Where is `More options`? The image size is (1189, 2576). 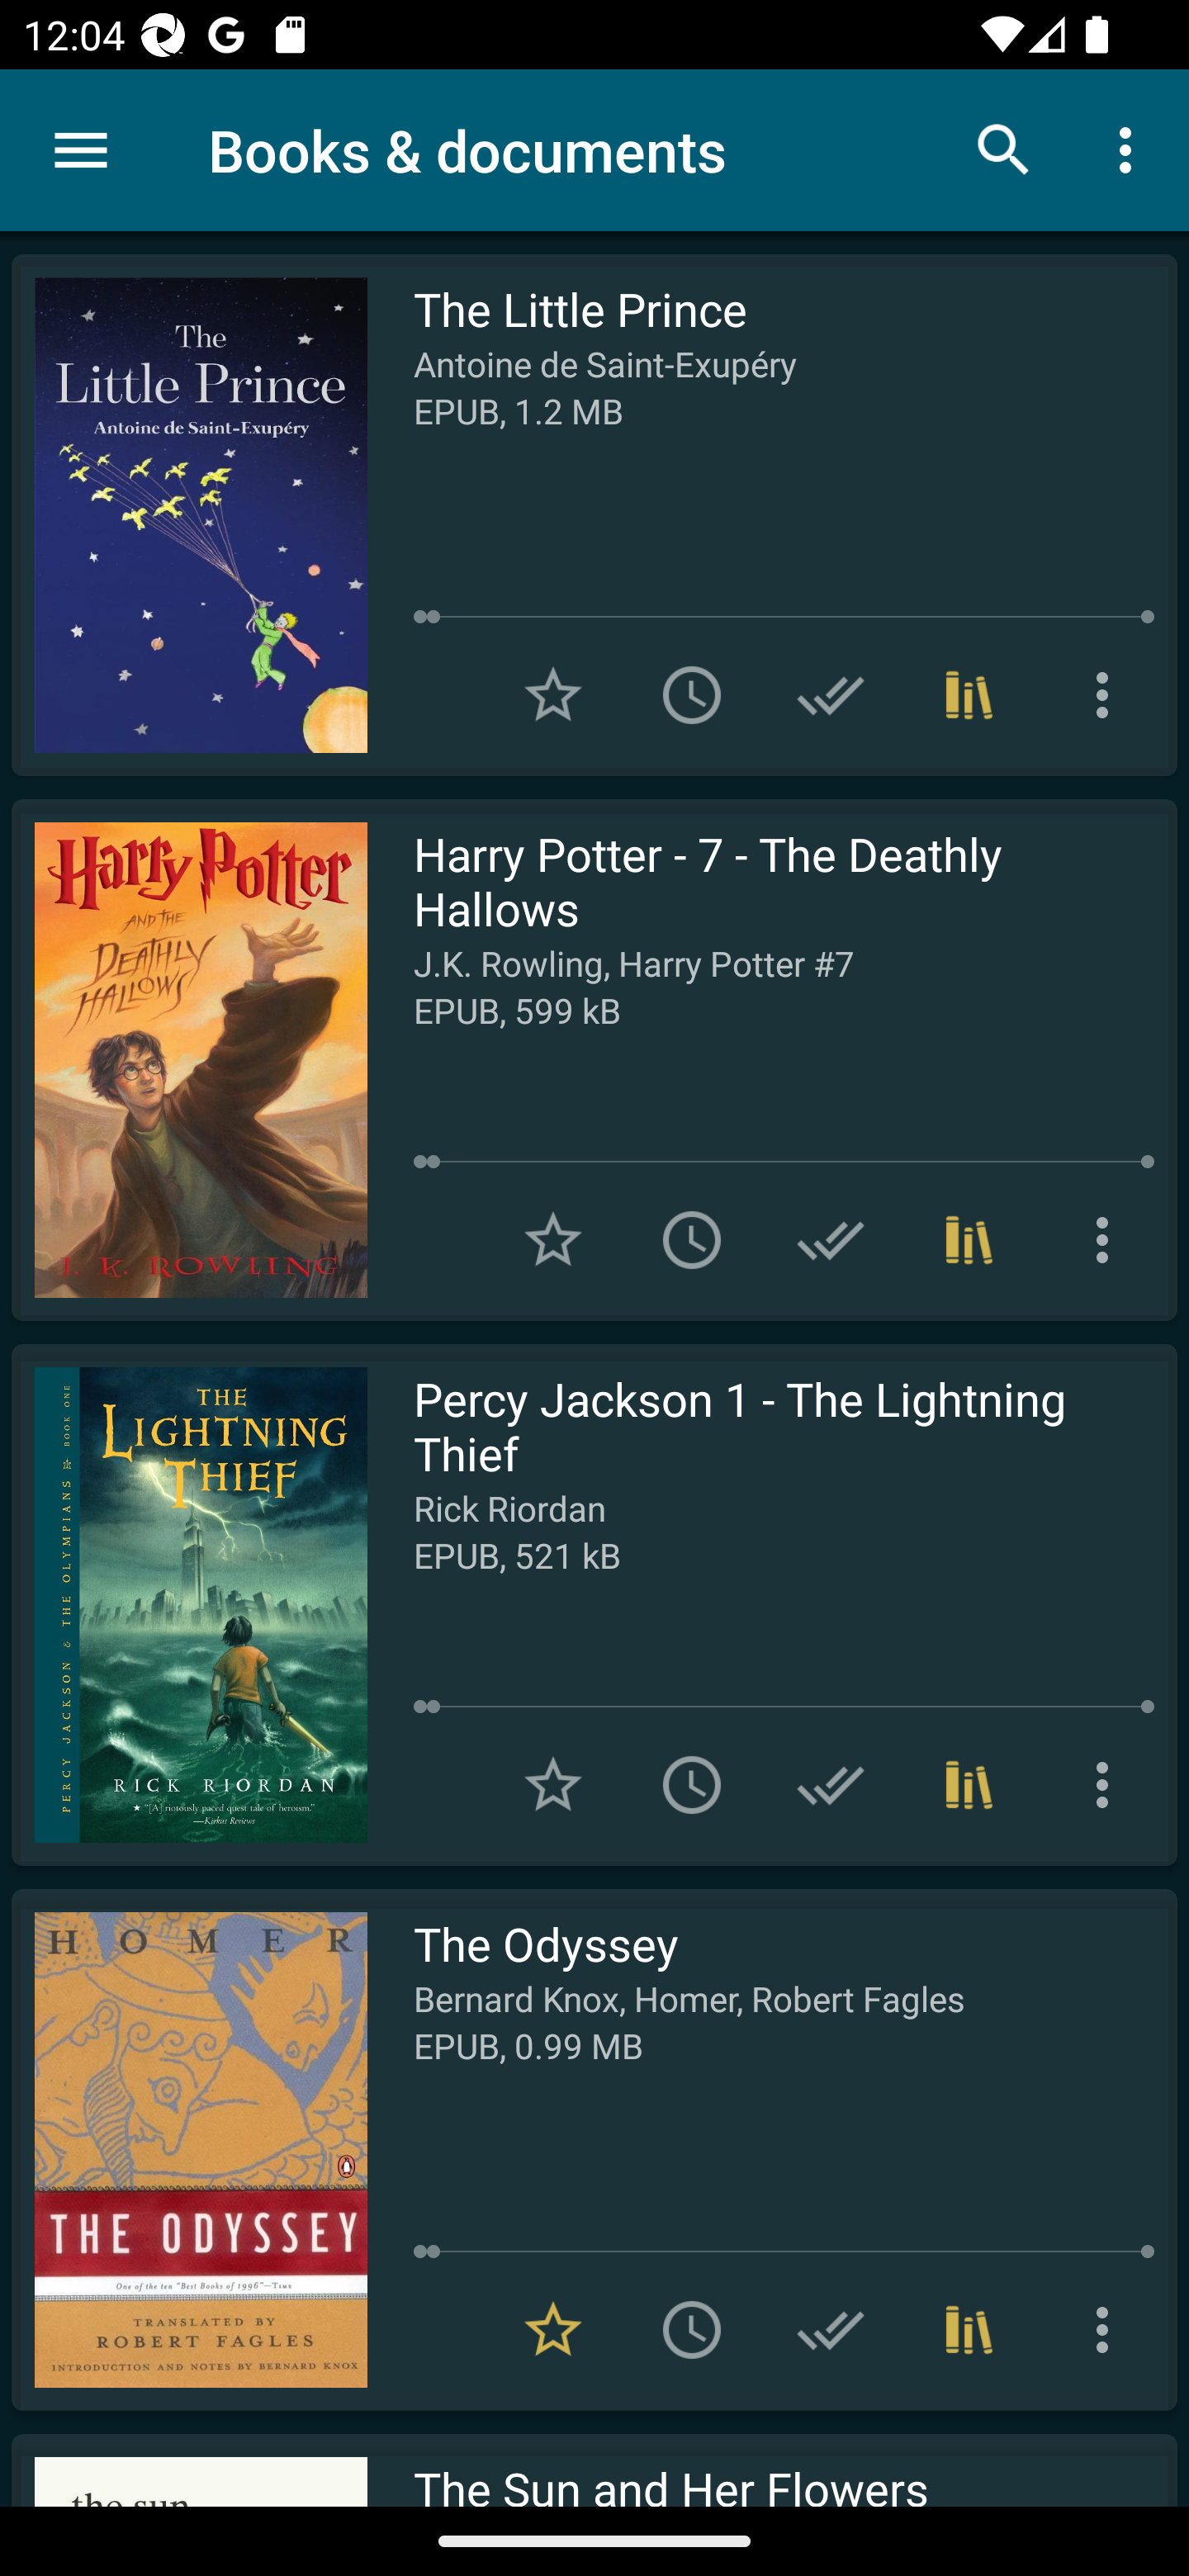 More options is located at coordinates (1108, 1238).